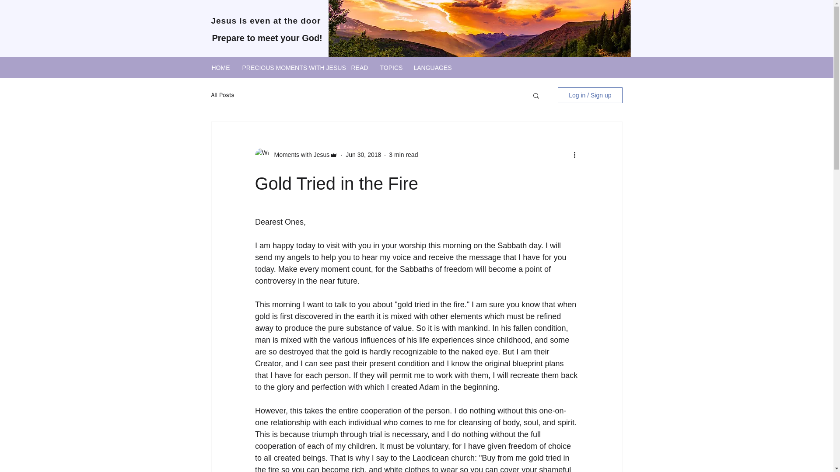 The width and height of the screenshot is (840, 472). I want to click on Jesus is even at the door, so click(266, 21).